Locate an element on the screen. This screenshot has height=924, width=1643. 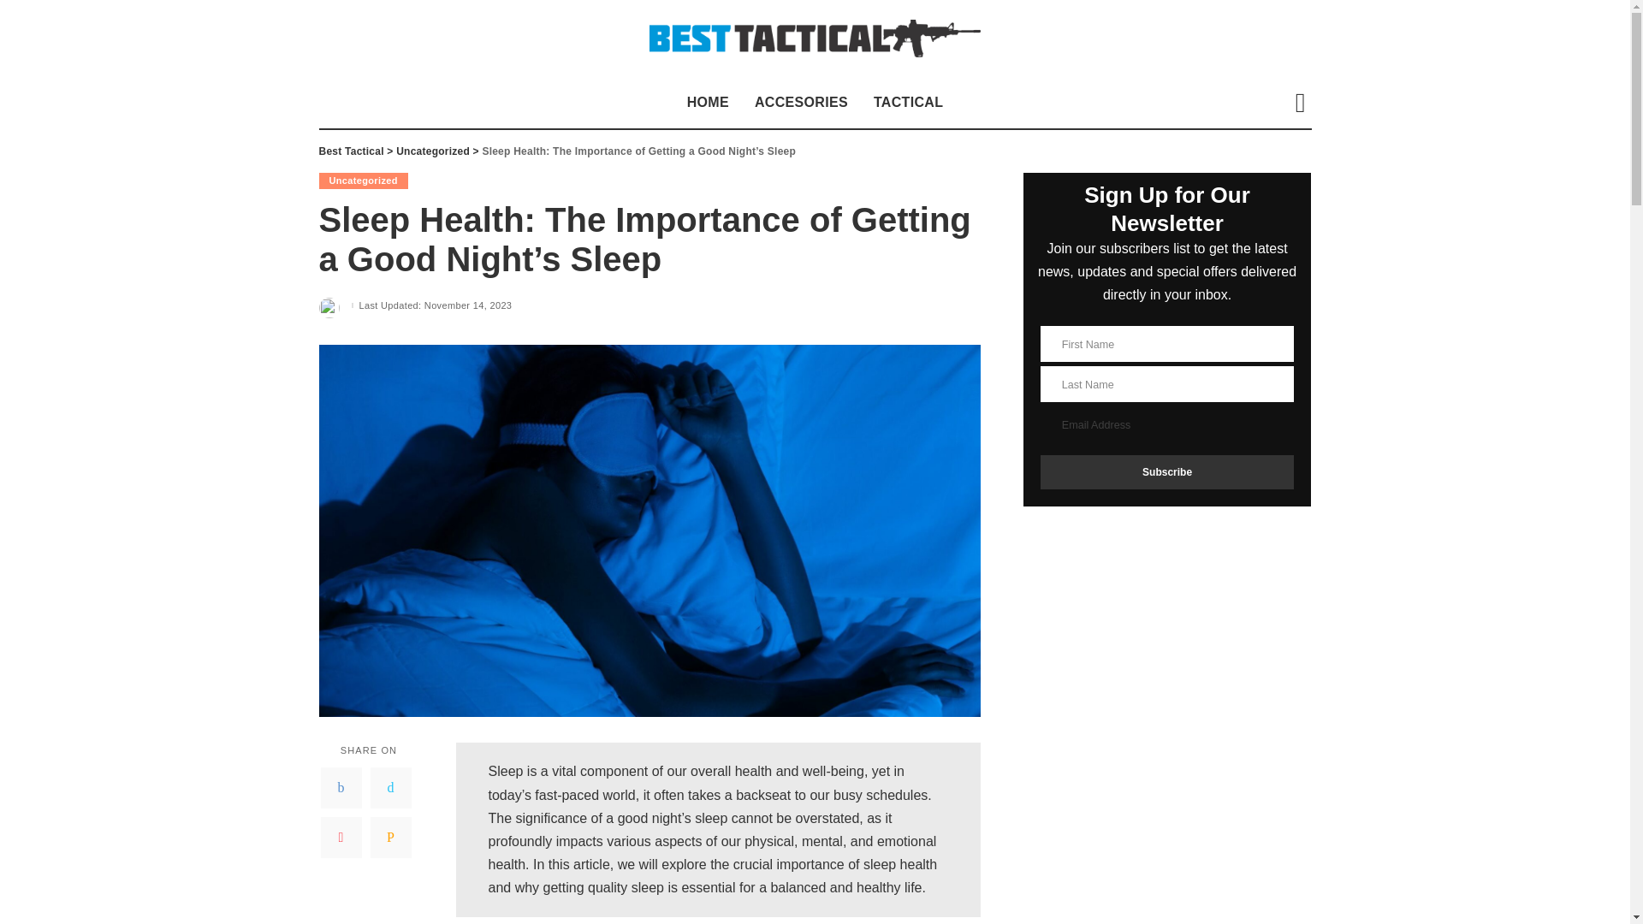
Uncategorized is located at coordinates (363, 181).